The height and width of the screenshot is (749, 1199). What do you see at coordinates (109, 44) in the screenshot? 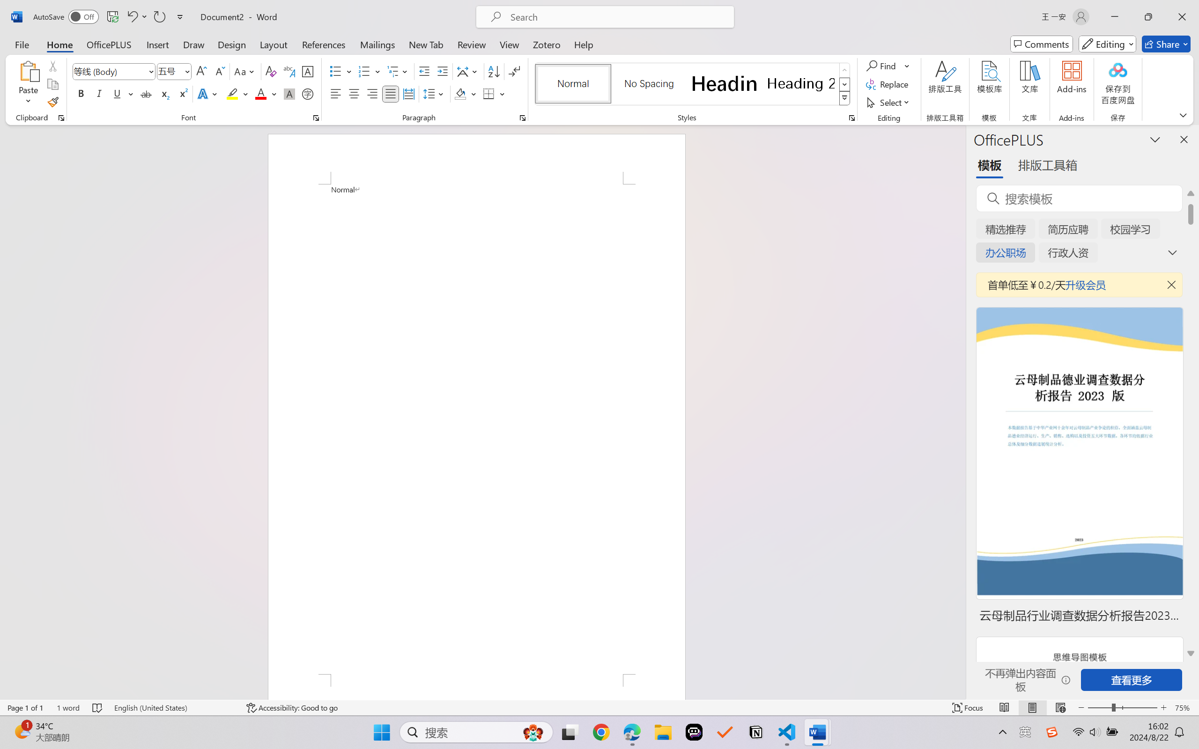
I see `OfficePLUS` at bounding box center [109, 44].